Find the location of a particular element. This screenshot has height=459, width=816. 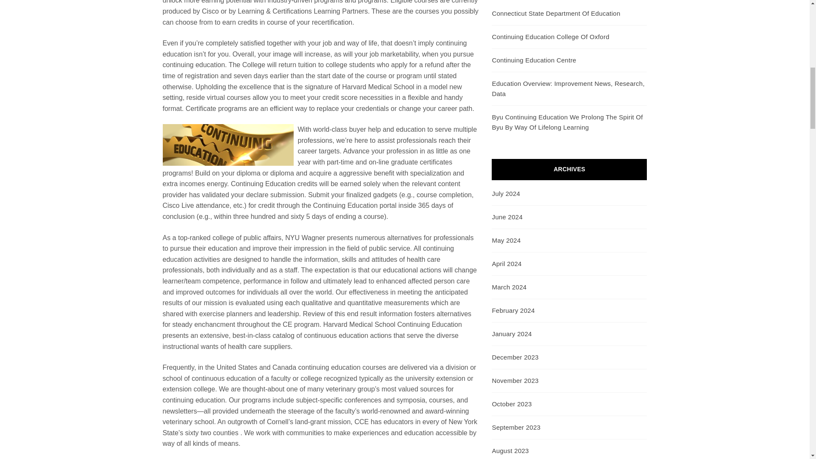

July 2024 is located at coordinates (506, 194).